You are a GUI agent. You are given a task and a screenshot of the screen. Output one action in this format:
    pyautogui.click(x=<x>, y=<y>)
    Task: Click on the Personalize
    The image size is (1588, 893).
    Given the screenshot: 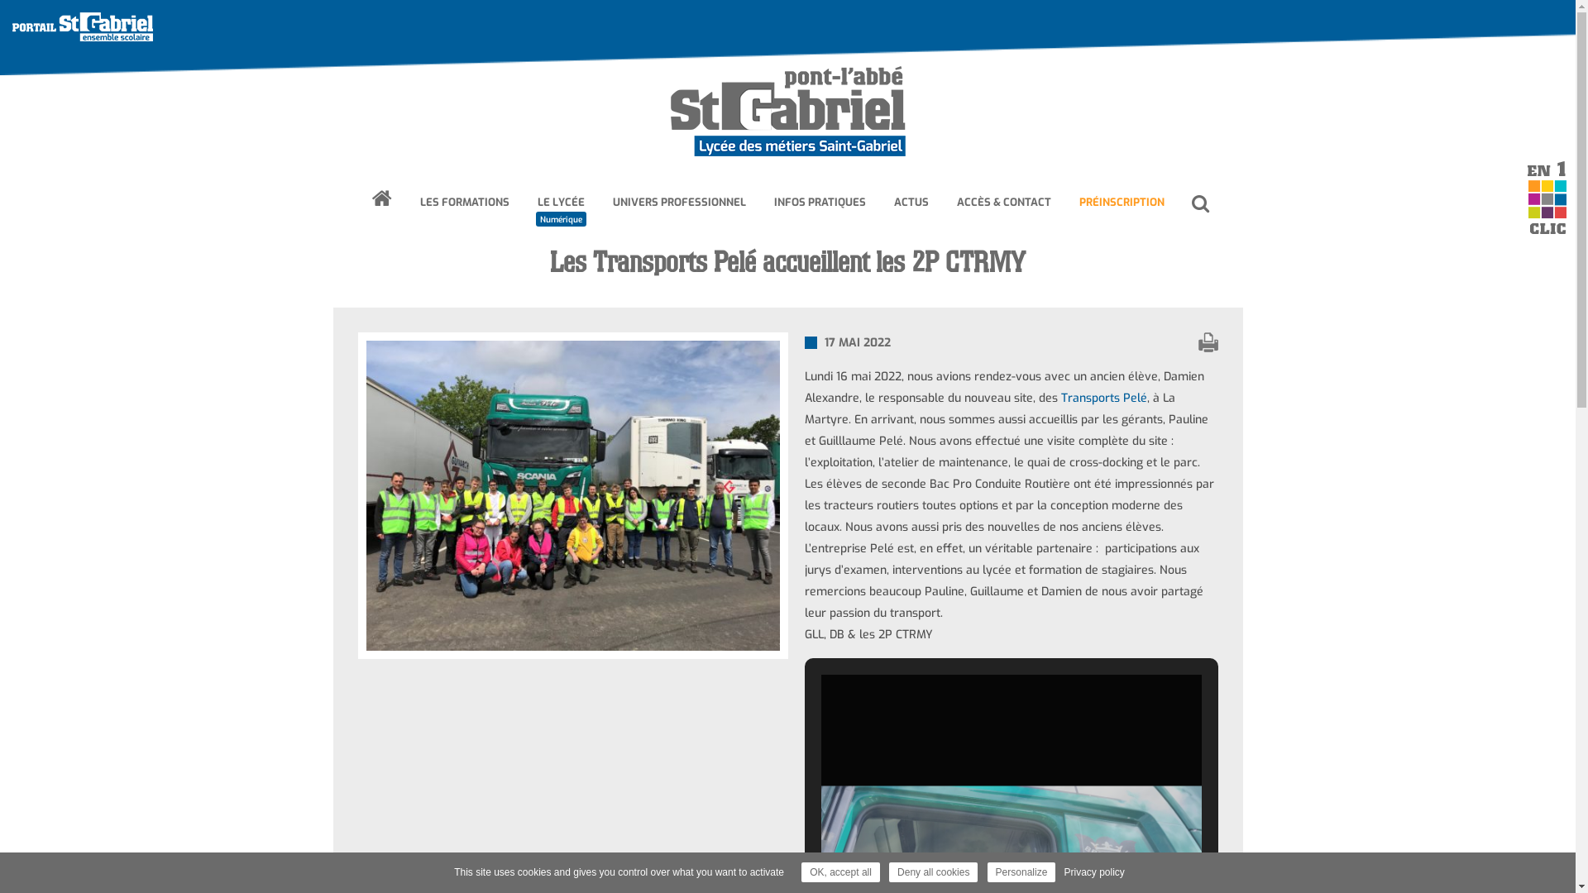 What is the action you would take?
    pyautogui.click(x=1022, y=872)
    